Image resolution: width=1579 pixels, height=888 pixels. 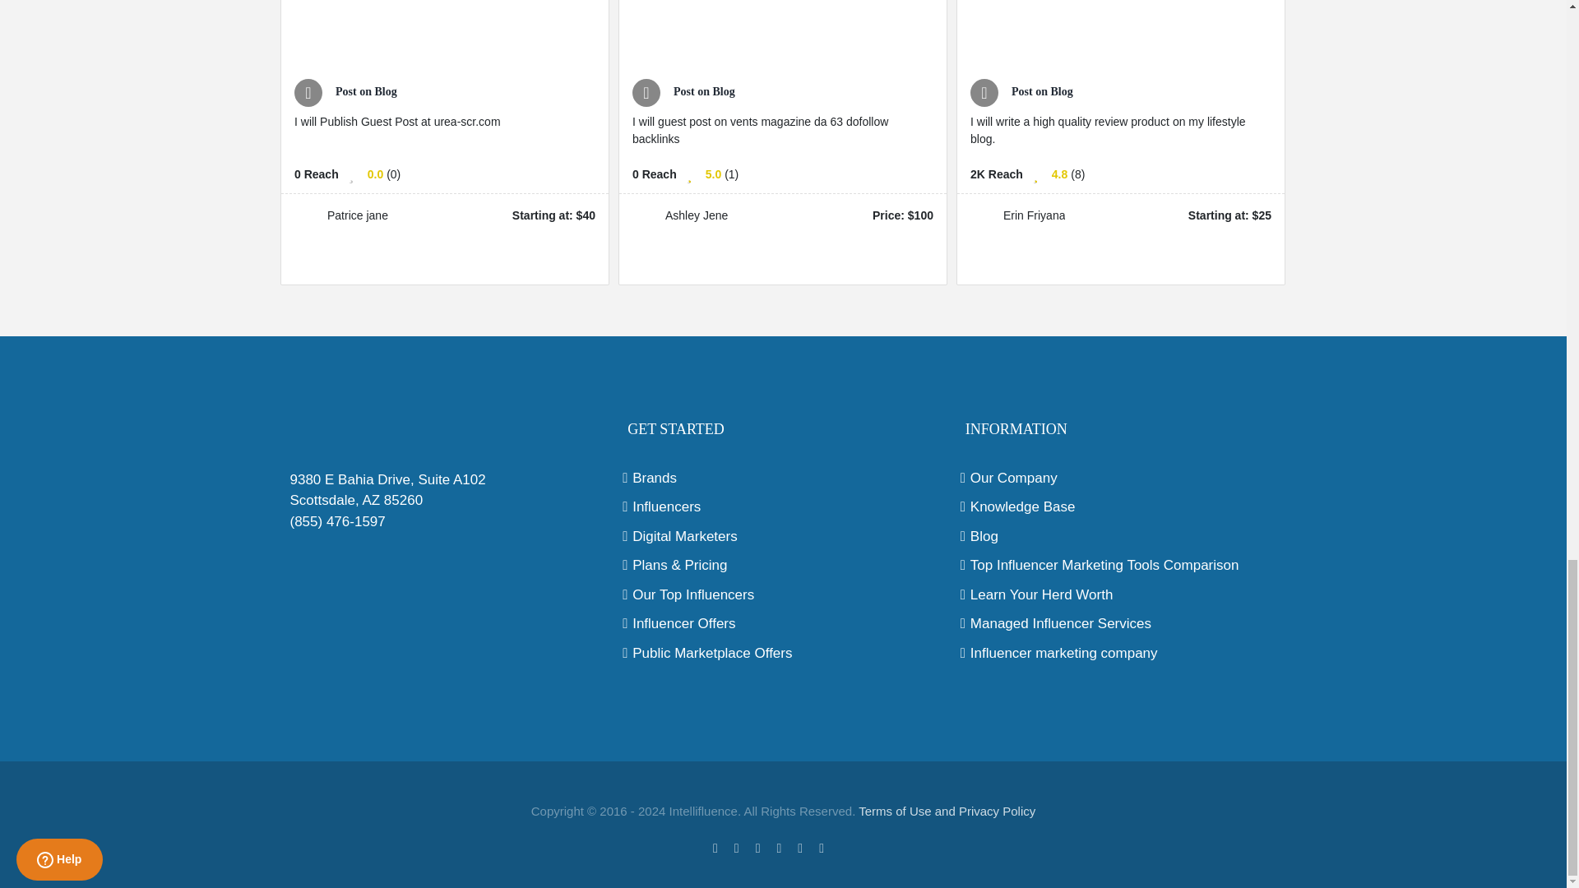 What do you see at coordinates (1059, 174) in the screenshot?
I see `Star rating out of 5` at bounding box center [1059, 174].